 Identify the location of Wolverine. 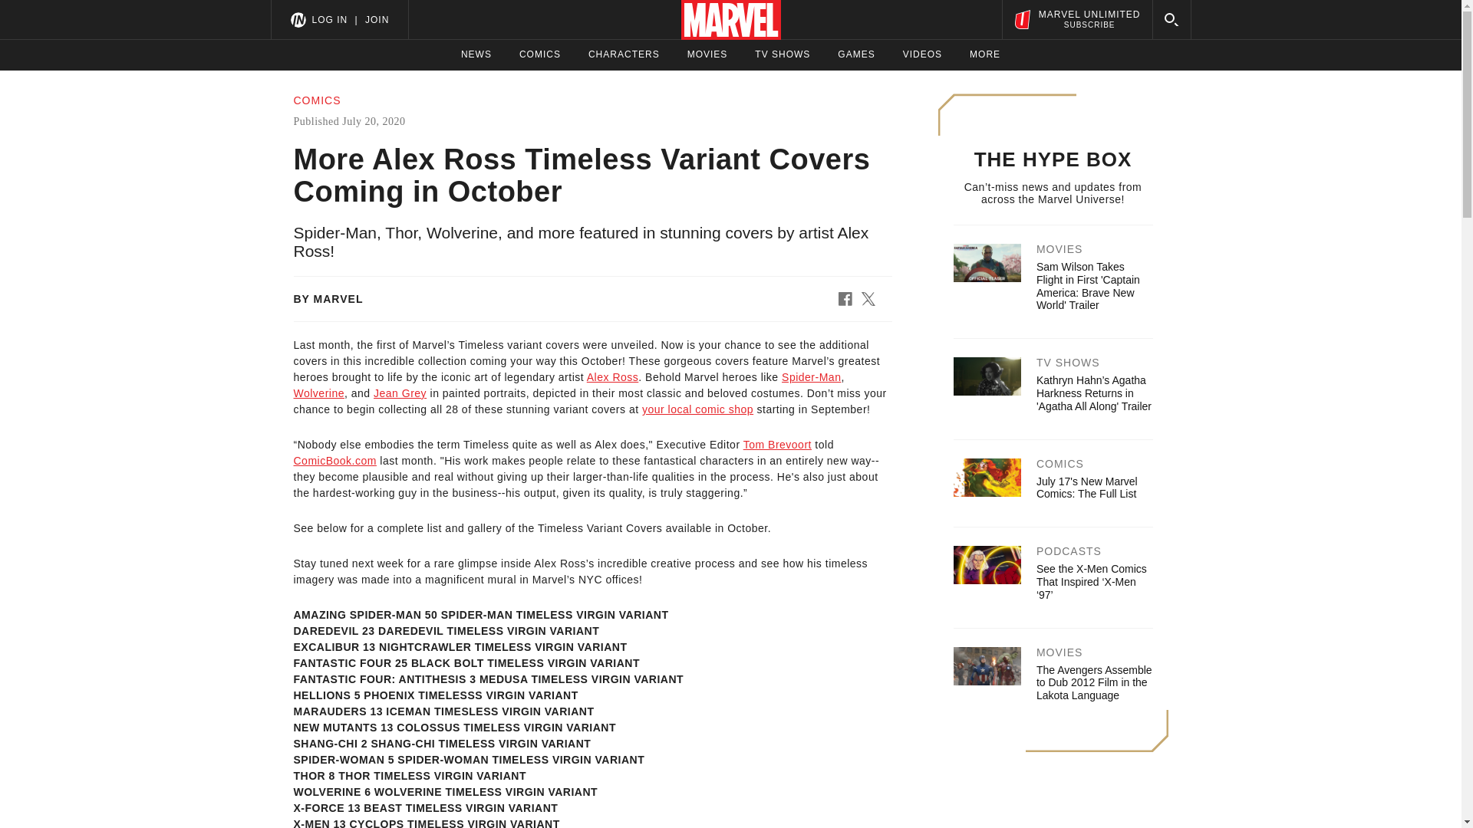
(334, 460).